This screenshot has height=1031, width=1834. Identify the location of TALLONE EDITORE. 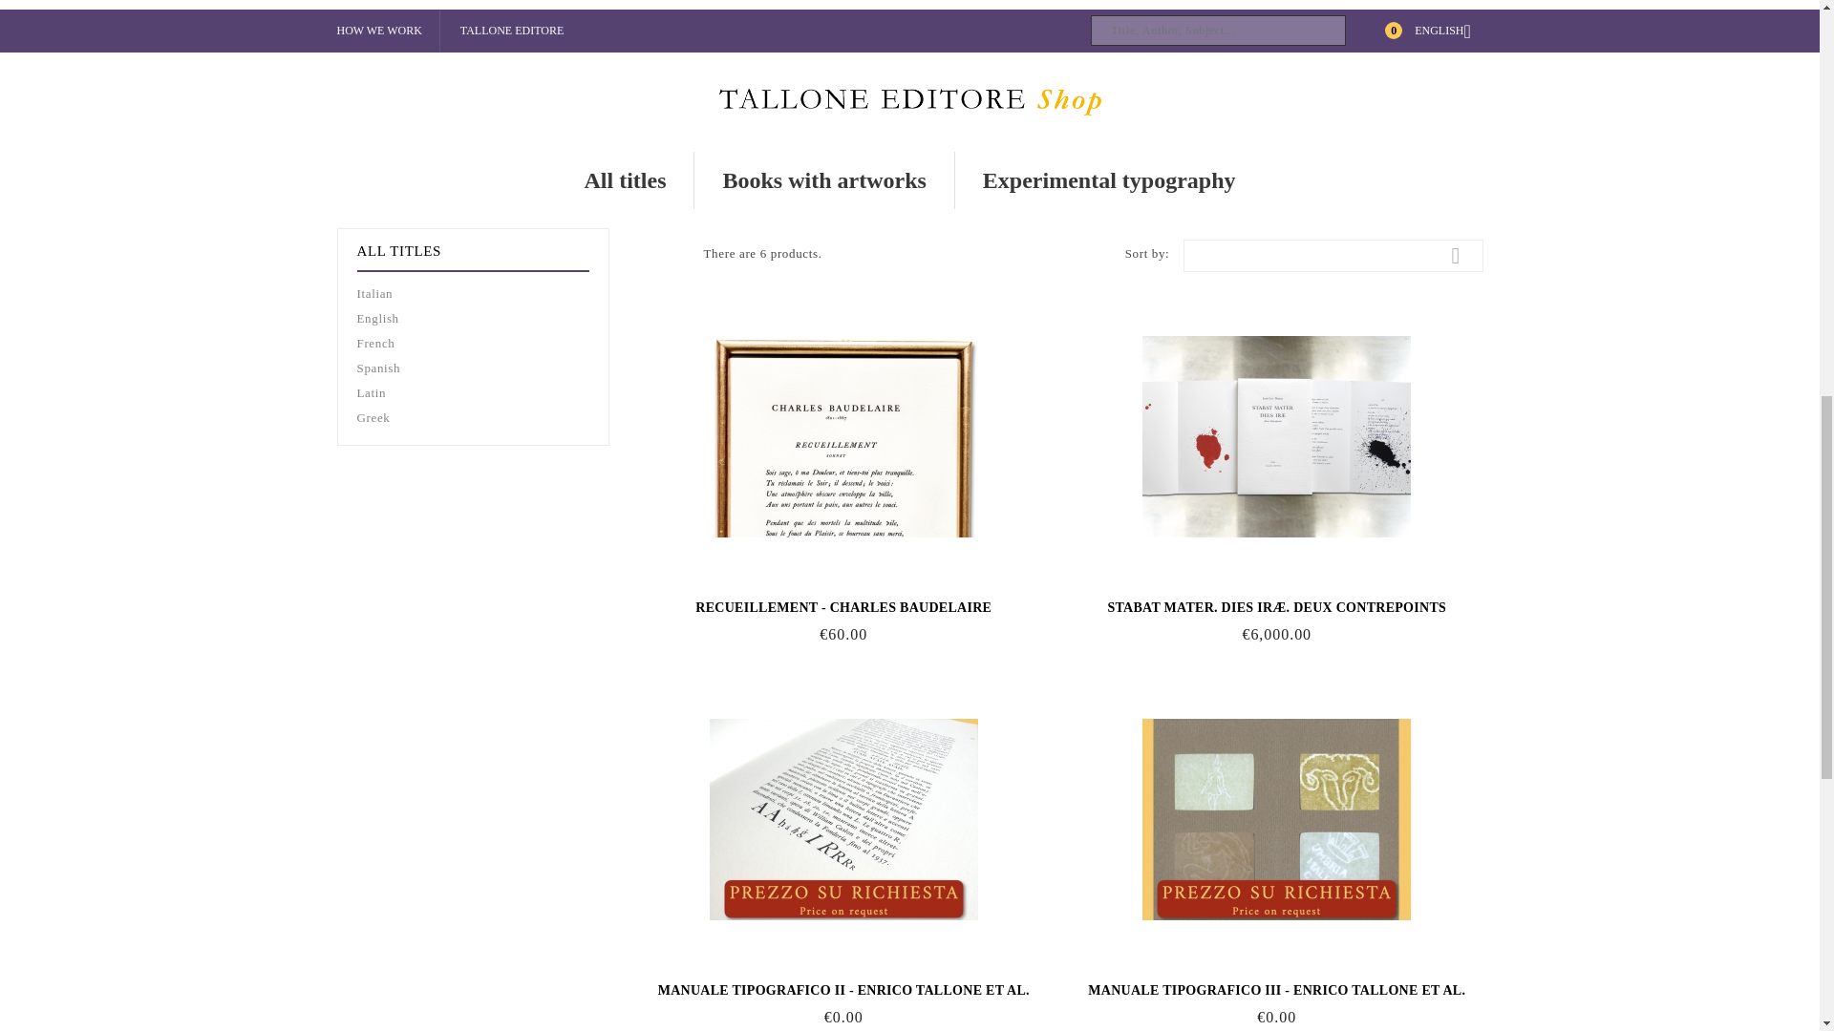
(511, 30).